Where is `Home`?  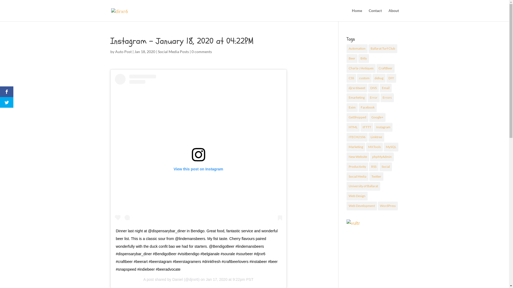 Home is located at coordinates (357, 15).